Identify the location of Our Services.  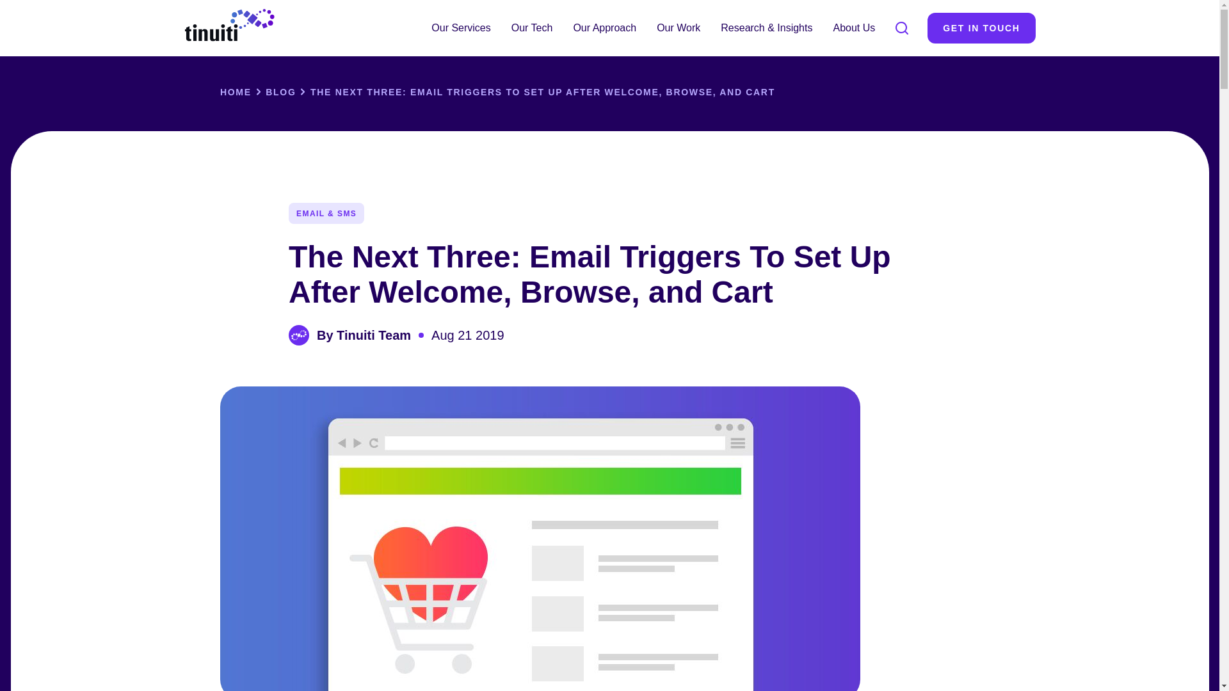
(461, 28).